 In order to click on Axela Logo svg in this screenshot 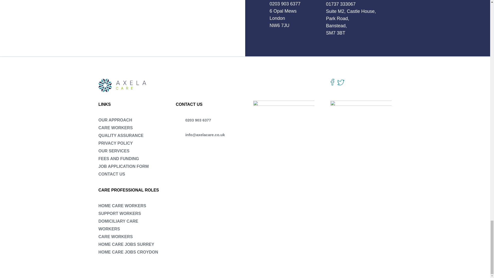, I will do `click(123, 85)`.